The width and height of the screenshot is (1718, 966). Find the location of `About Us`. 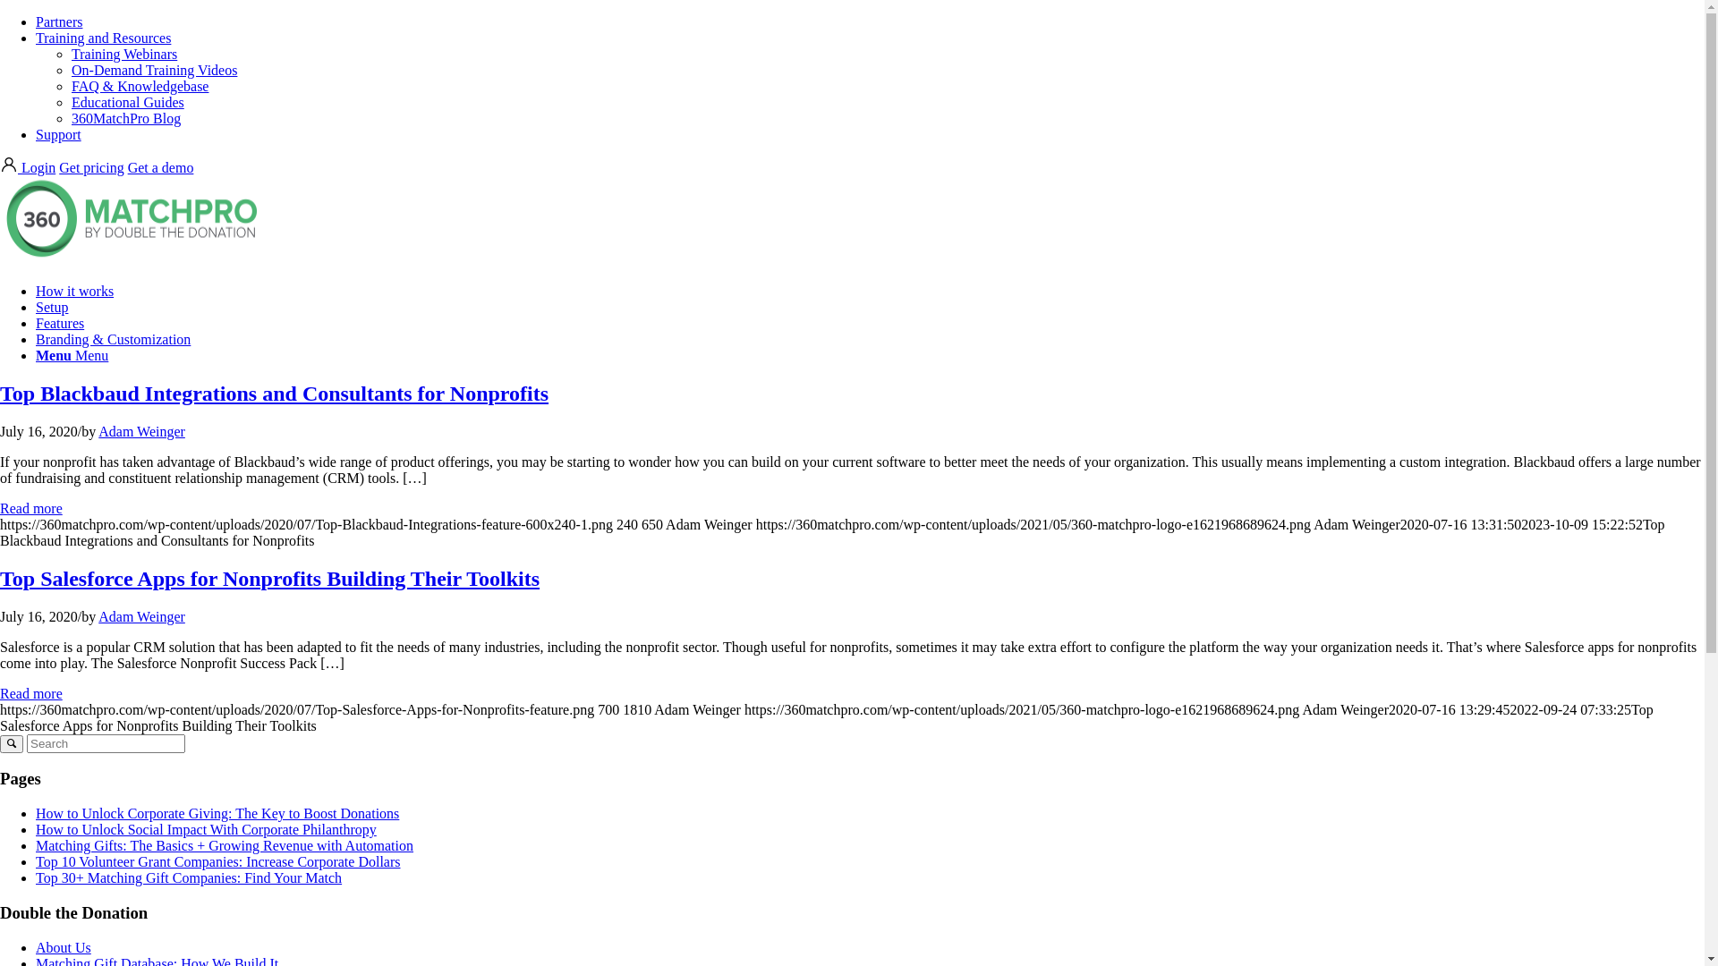

About Us is located at coordinates (64, 946).